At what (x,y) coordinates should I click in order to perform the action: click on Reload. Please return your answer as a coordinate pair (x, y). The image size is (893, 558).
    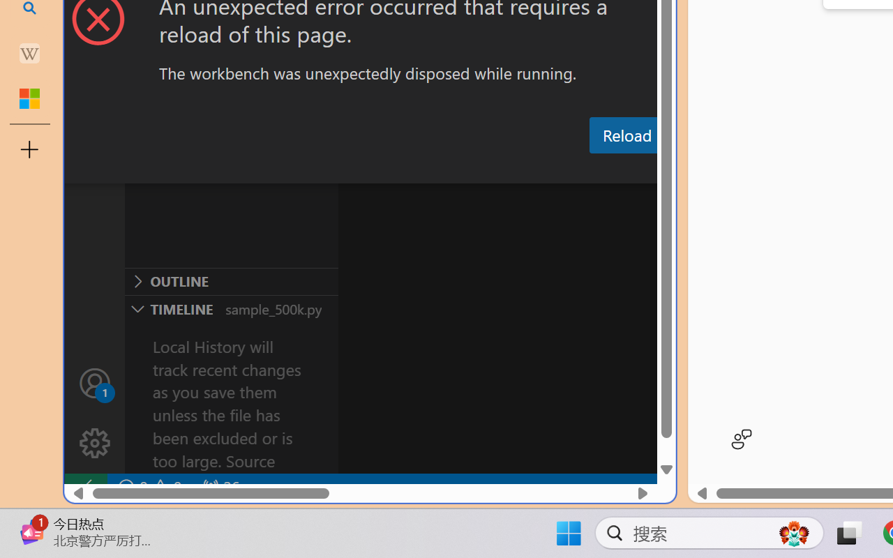
    Looking at the image, I should click on (626, 135).